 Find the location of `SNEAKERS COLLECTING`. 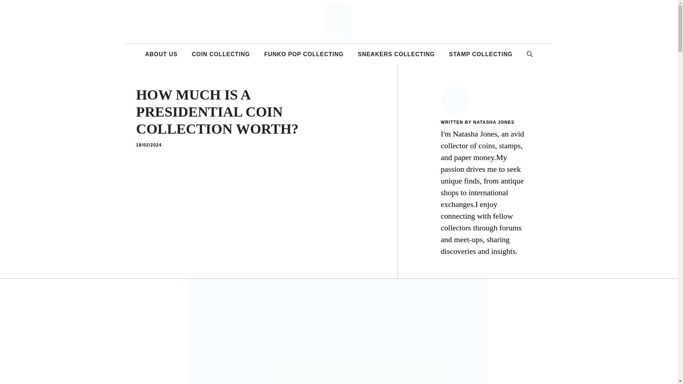

SNEAKERS COLLECTING is located at coordinates (396, 54).